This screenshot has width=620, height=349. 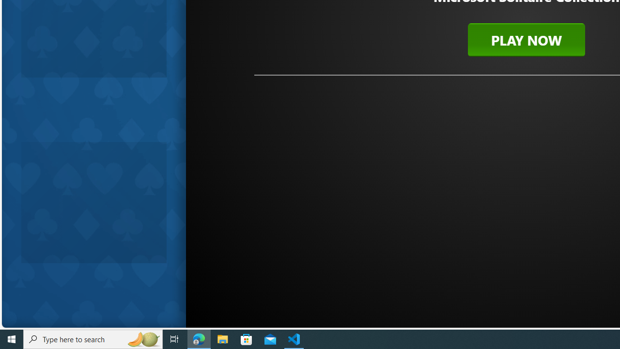 What do you see at coordinates (526, 40) in the screenshot?
I see `PLAY NOW` at bounding box center [526, 40].